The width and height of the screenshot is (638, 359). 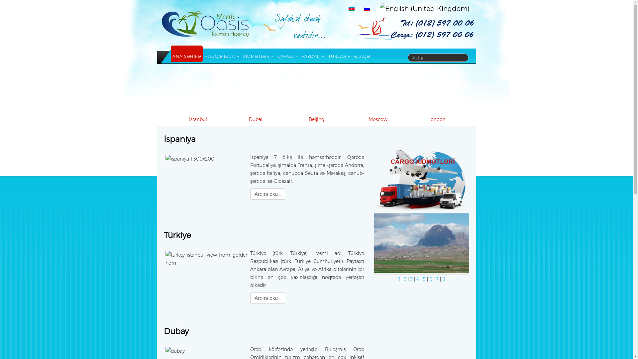 I want to click on 2, so click(x=405, y=279).